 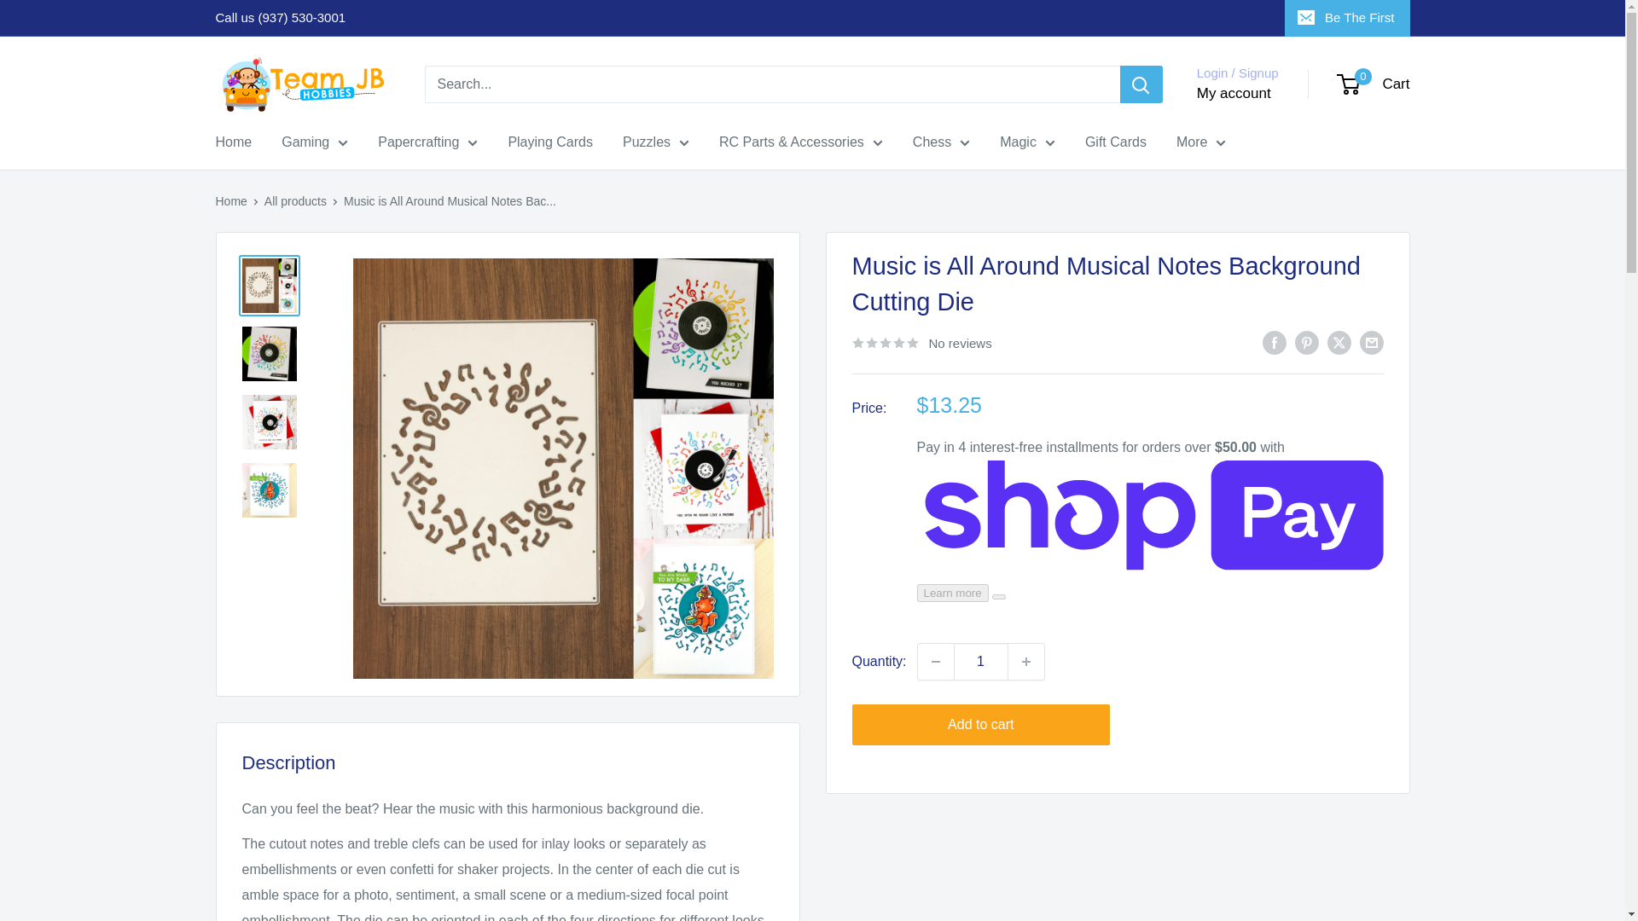 I want to click on Decrease quantity by 1, so click(x=935, y=662).